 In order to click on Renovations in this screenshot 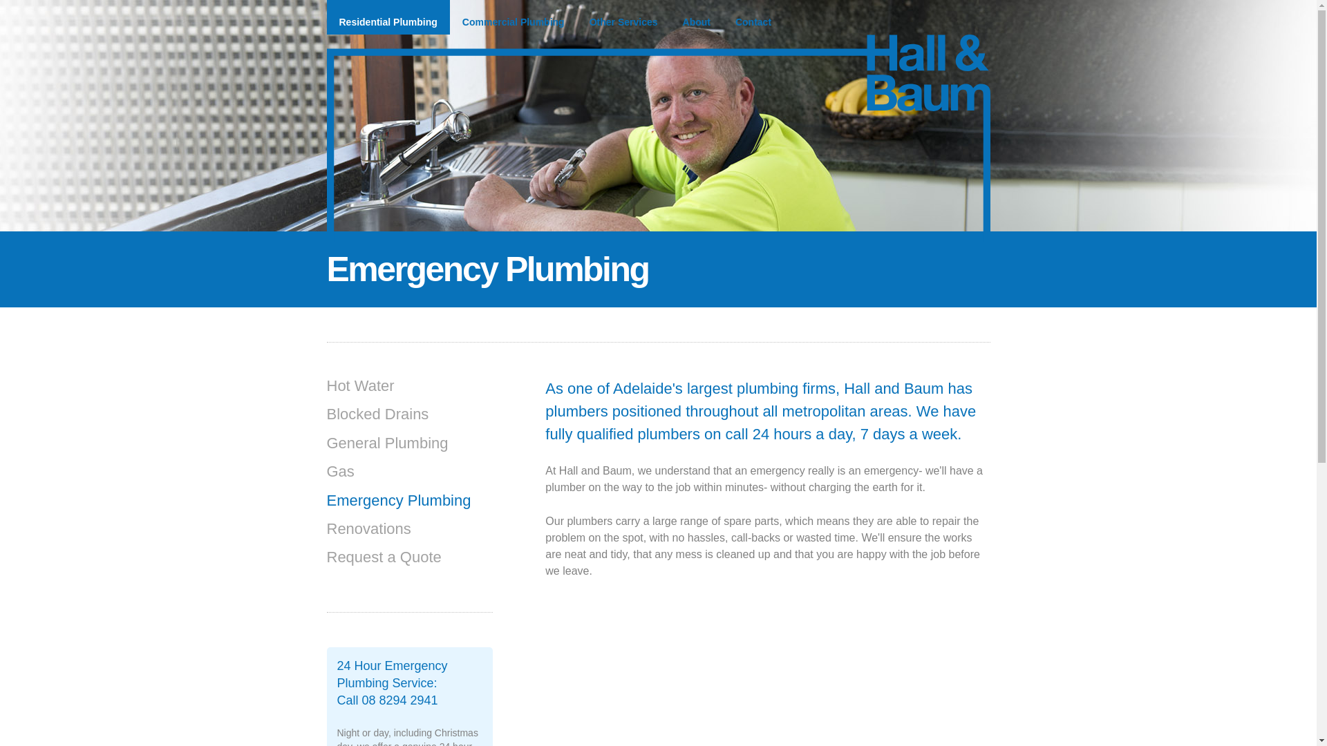, I will do `click(409, 535)`.